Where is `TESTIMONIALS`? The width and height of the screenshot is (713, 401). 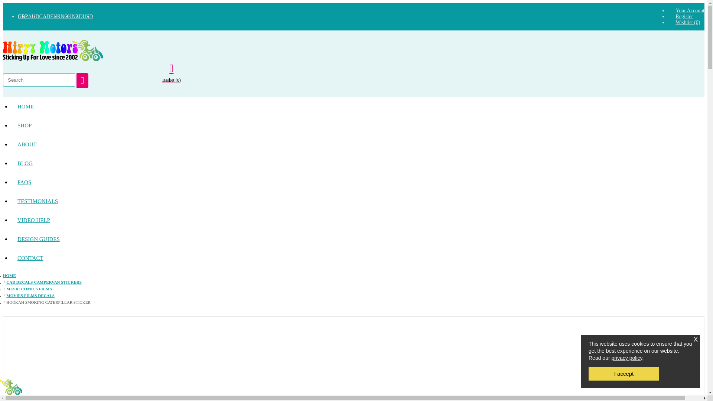
TESTIMONIALS is located at coordinates (38, 201).